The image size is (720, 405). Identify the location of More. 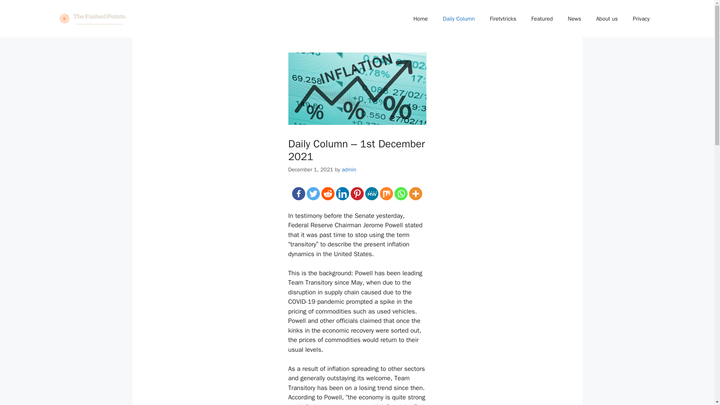
(415, 193).